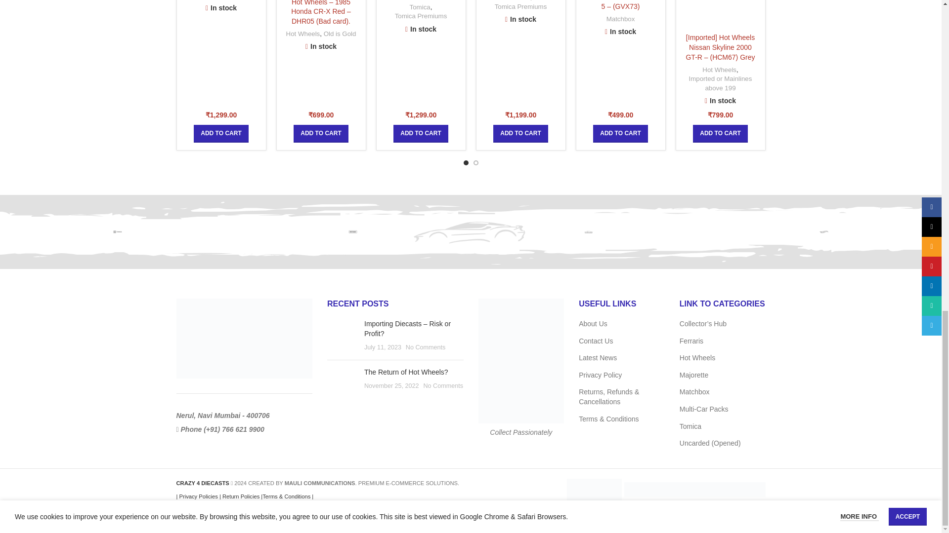  I want to click on Majorette, so click(588, 231).